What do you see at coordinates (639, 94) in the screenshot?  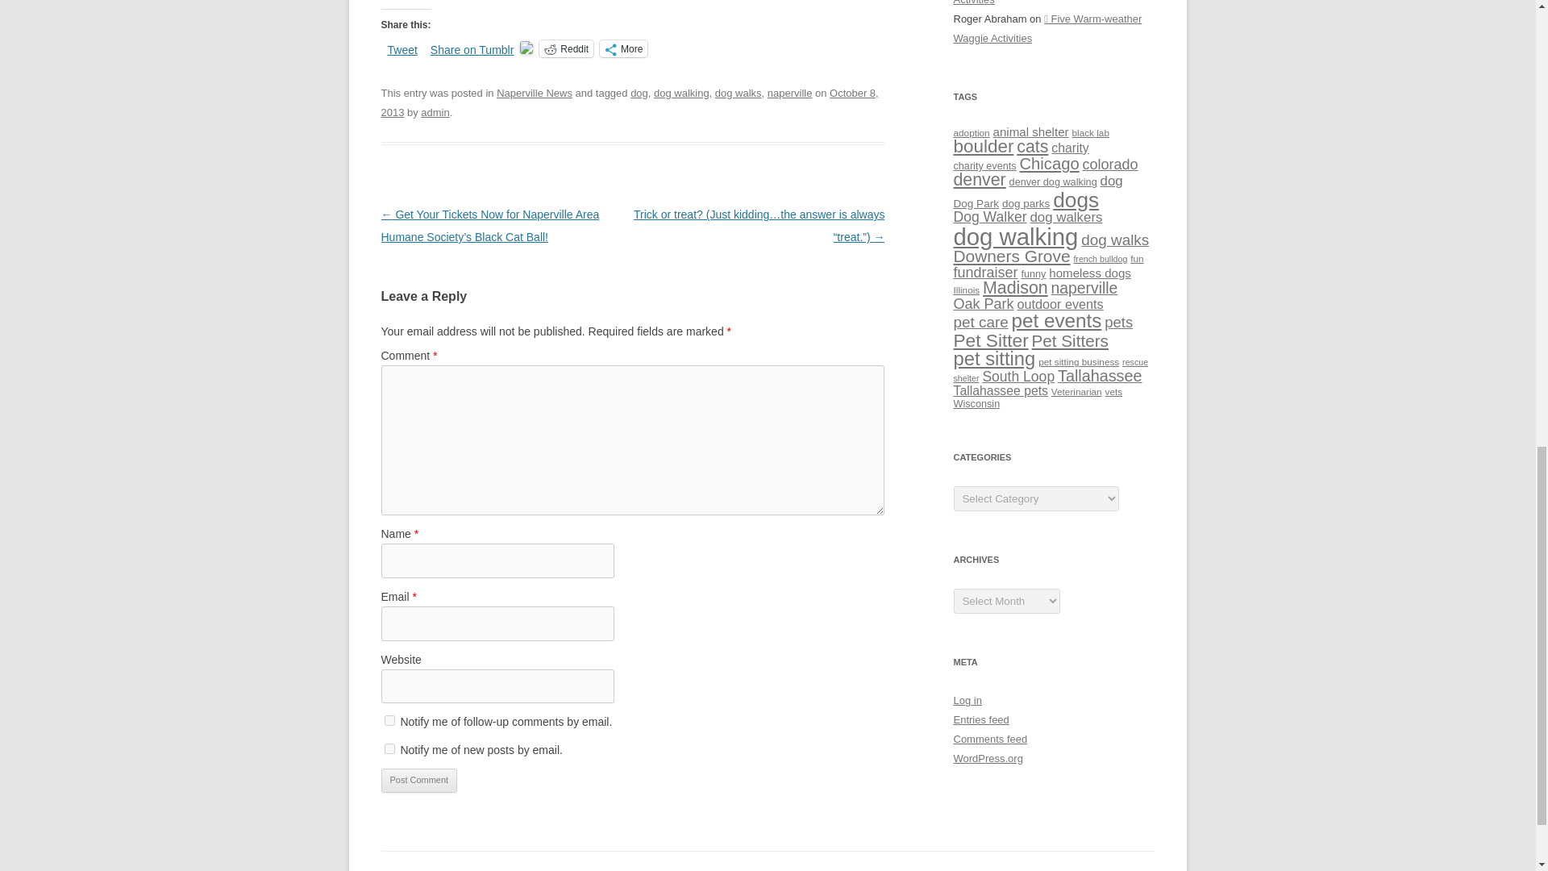 I see `dog` at bounding box center [639, 94].